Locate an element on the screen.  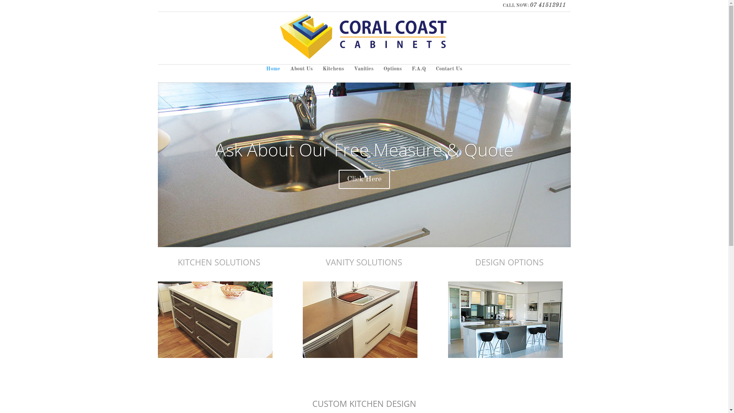
Kitchens is located at coordinates (333, 74).